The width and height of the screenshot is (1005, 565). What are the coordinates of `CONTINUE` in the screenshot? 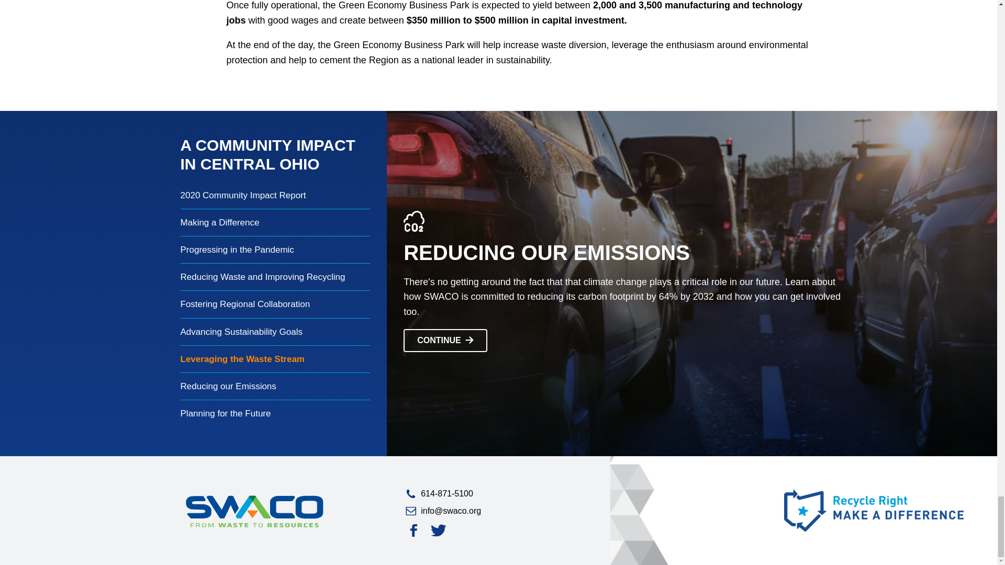 It's located at (445, 340).